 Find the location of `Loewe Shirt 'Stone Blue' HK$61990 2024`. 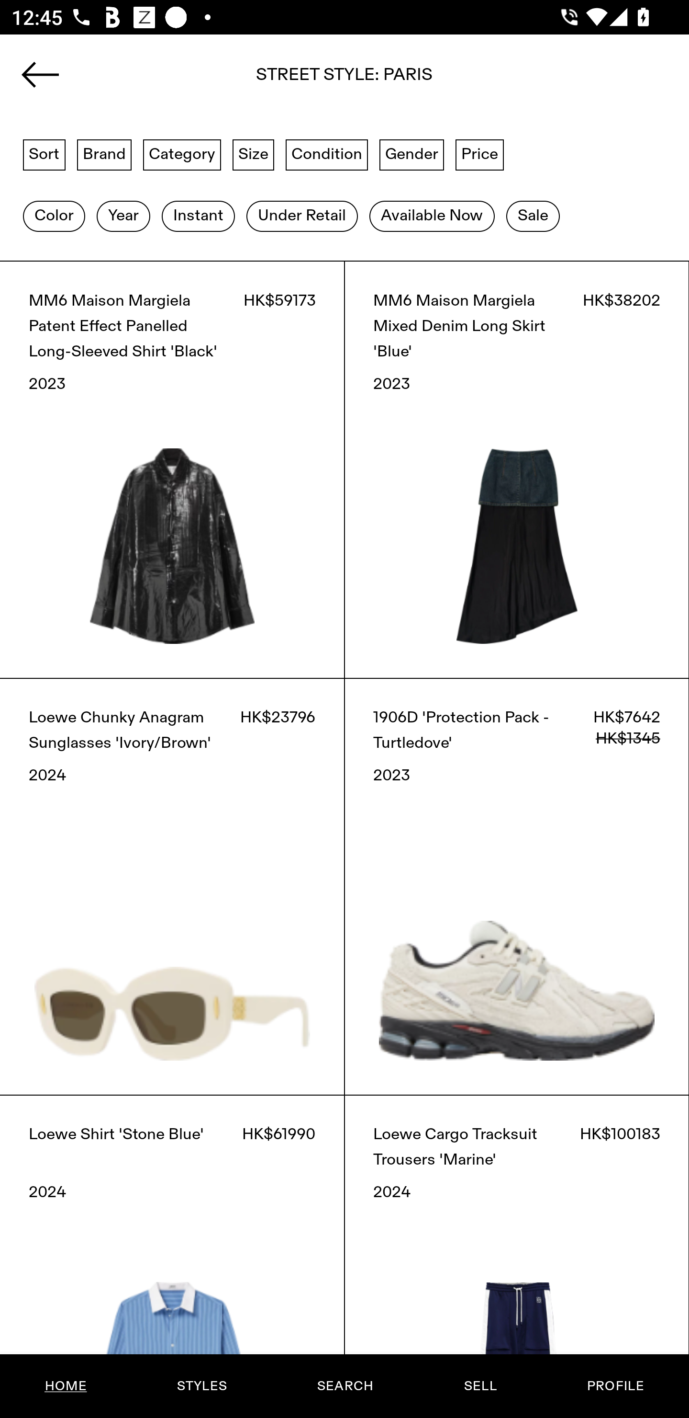

Loewe Shirt 'Stone Blue' HK$61990 2024 is located at coordinates (172, 1256).